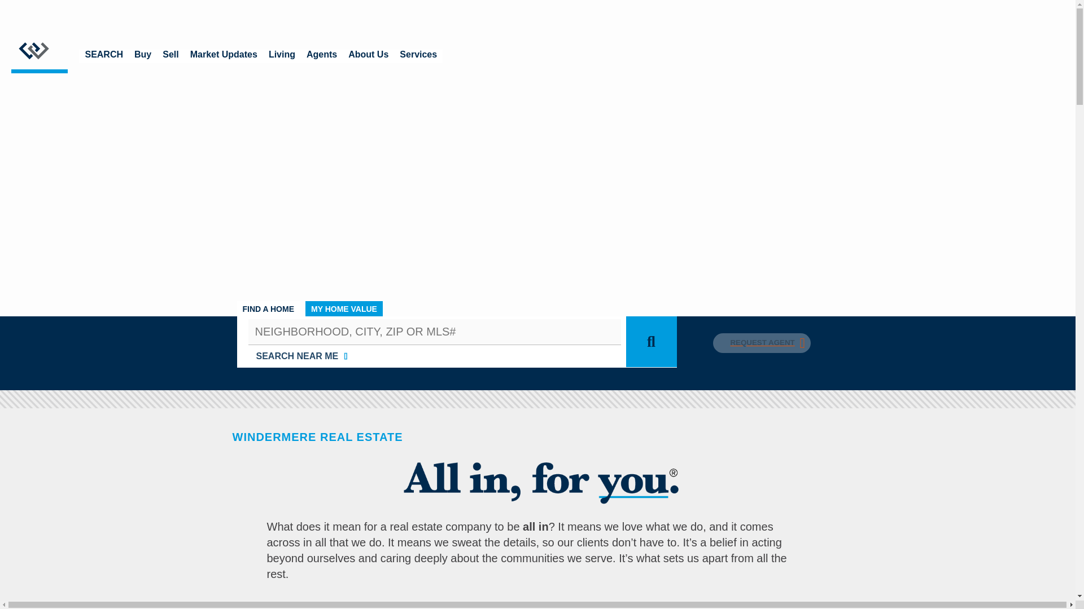 The image size is (1084, 609). I want to click on REQUEST AGENT, so click(761, 343).